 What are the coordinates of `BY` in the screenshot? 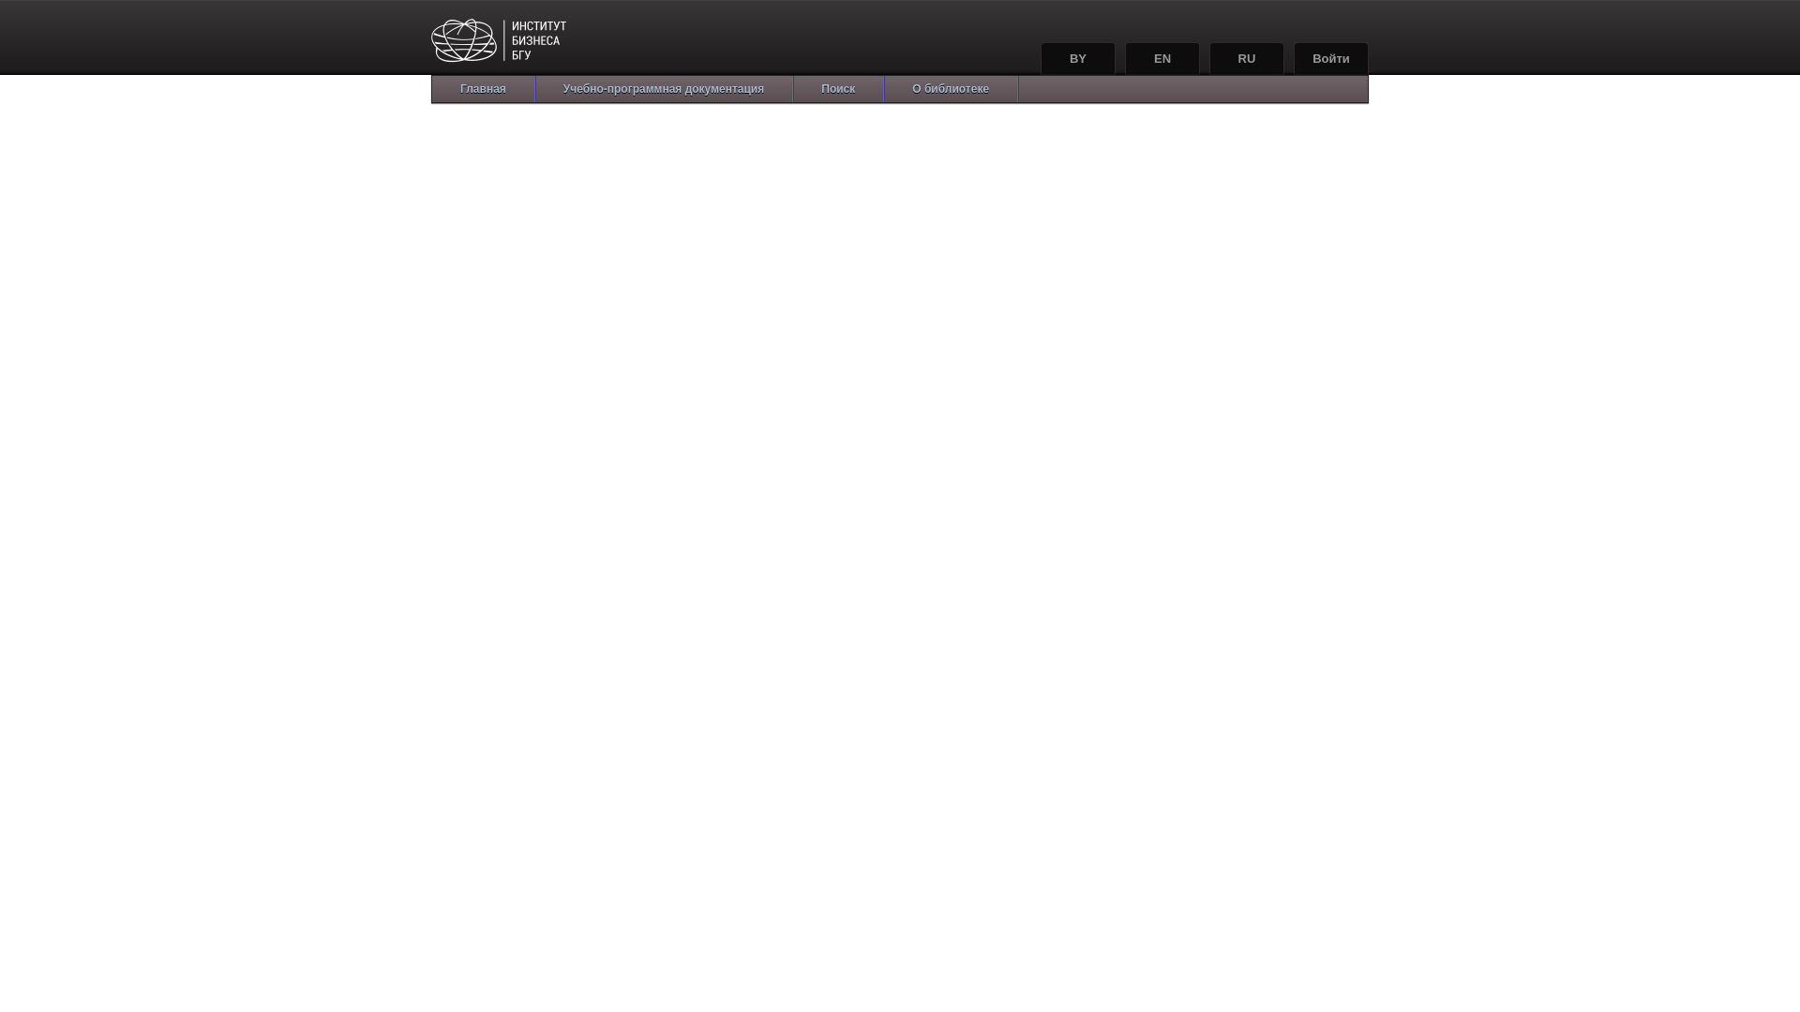 It's located at (1078, 58).